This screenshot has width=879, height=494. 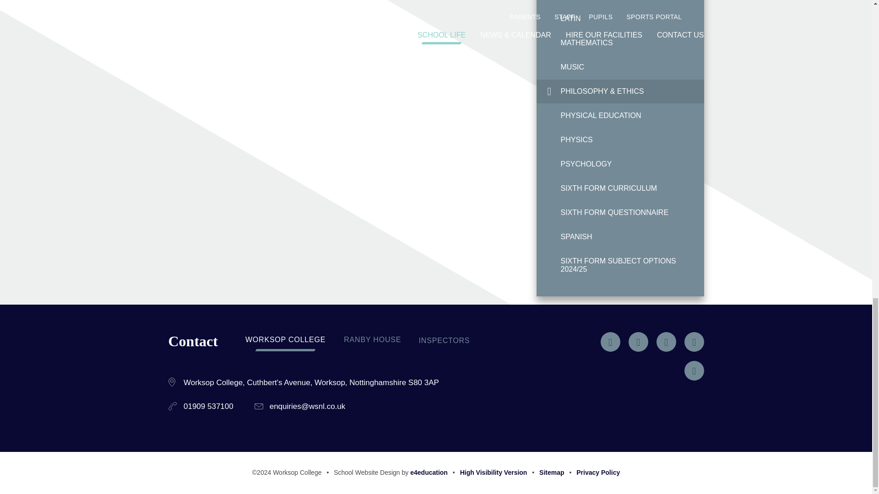 What do you see at coordinates (694, 370) in the screenshot?
I see `Youtube` at bounding box center [694, 370].